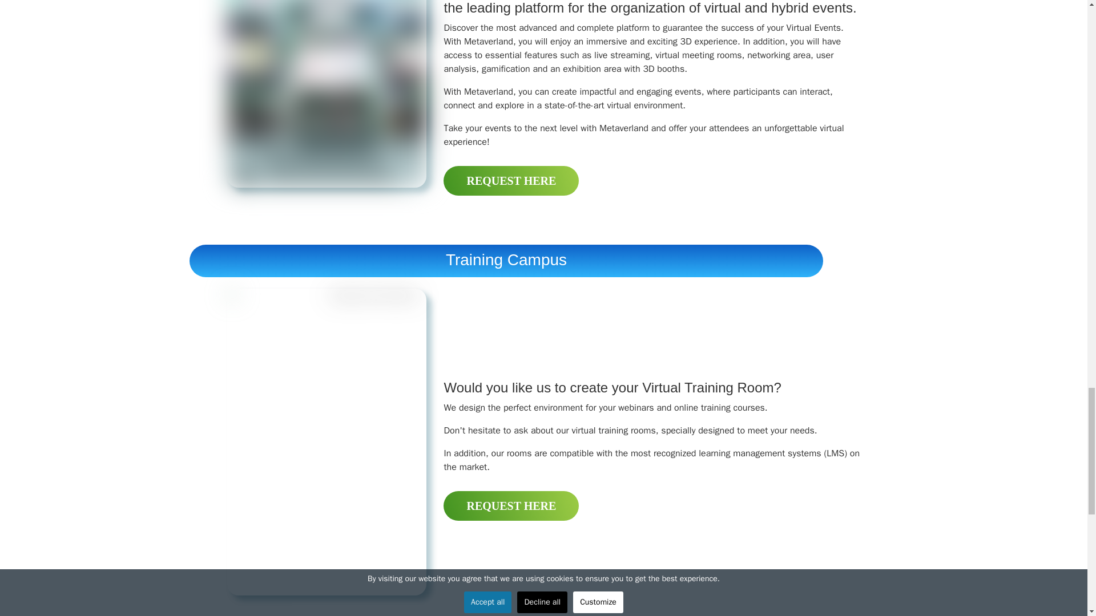 The height and width of the screenshot is (616, 1096). I want to click on REQUEST HERE, so click(511, 505).